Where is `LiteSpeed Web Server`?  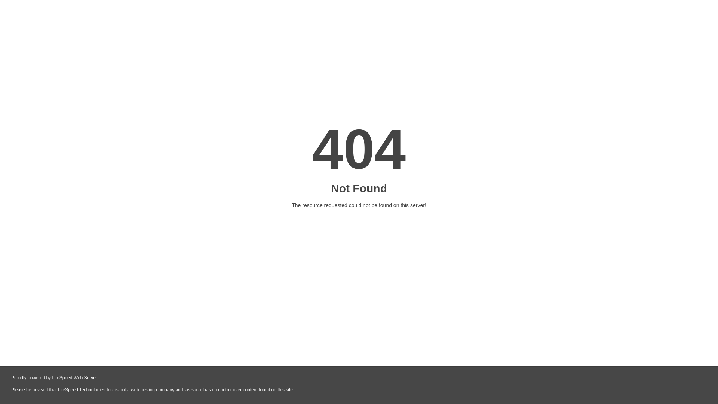
LiteSpeed Web Server is located at coordinates (75, 378).